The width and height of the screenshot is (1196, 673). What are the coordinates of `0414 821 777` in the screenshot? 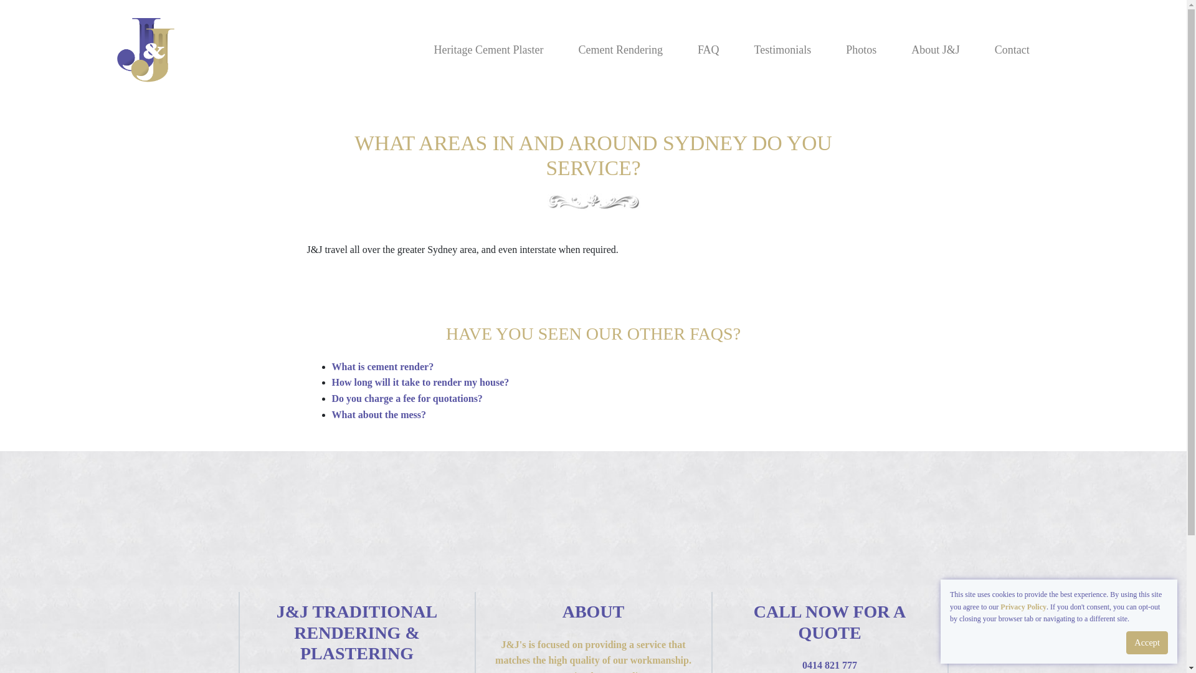 It's located at (830, 666).